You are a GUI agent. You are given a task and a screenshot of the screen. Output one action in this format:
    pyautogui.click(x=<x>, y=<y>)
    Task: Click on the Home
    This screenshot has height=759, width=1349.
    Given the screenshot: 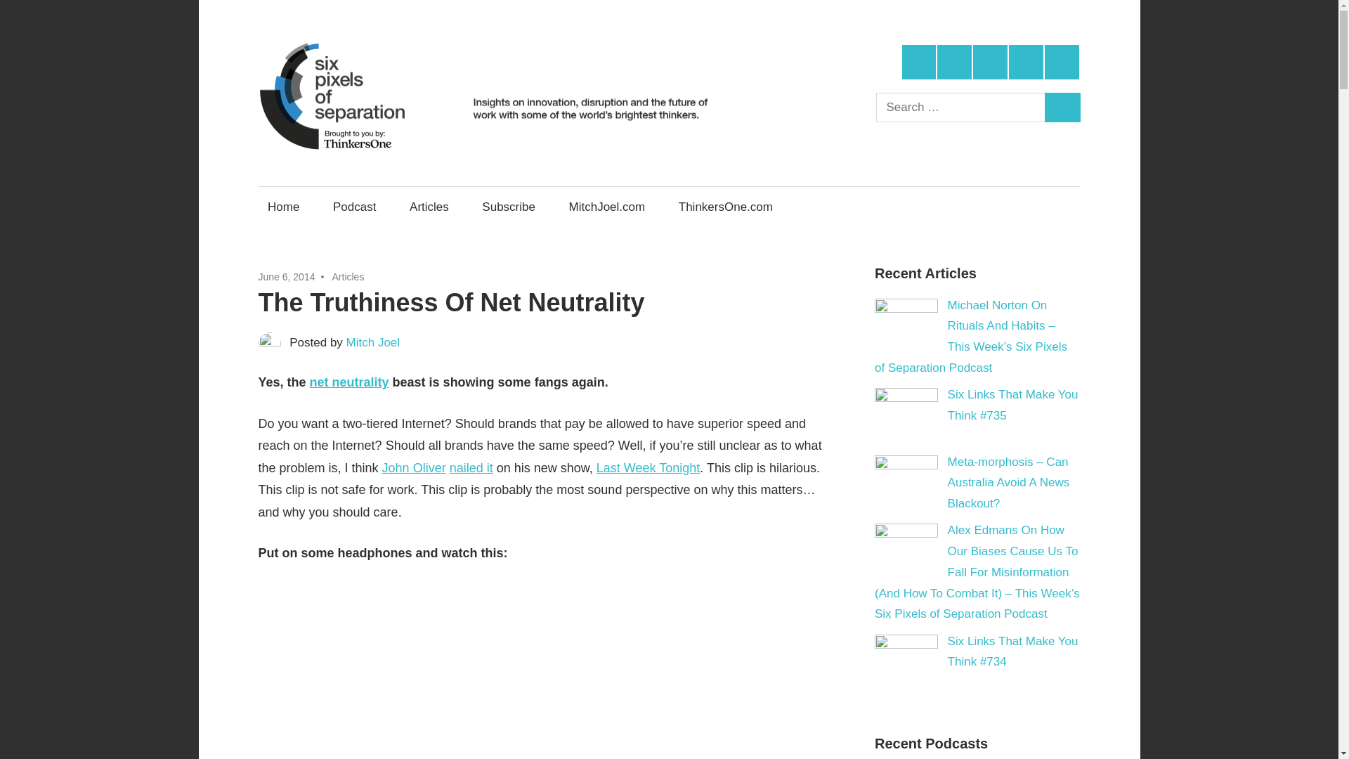 What is the action you would take?
    pyautogui.click(x=284, y=207)
    